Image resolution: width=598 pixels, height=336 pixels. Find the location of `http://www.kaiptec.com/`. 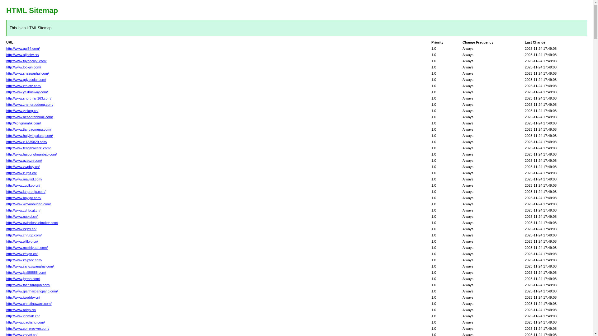

http://www.kaiptec.com/ is located at coordinates (24, 260).